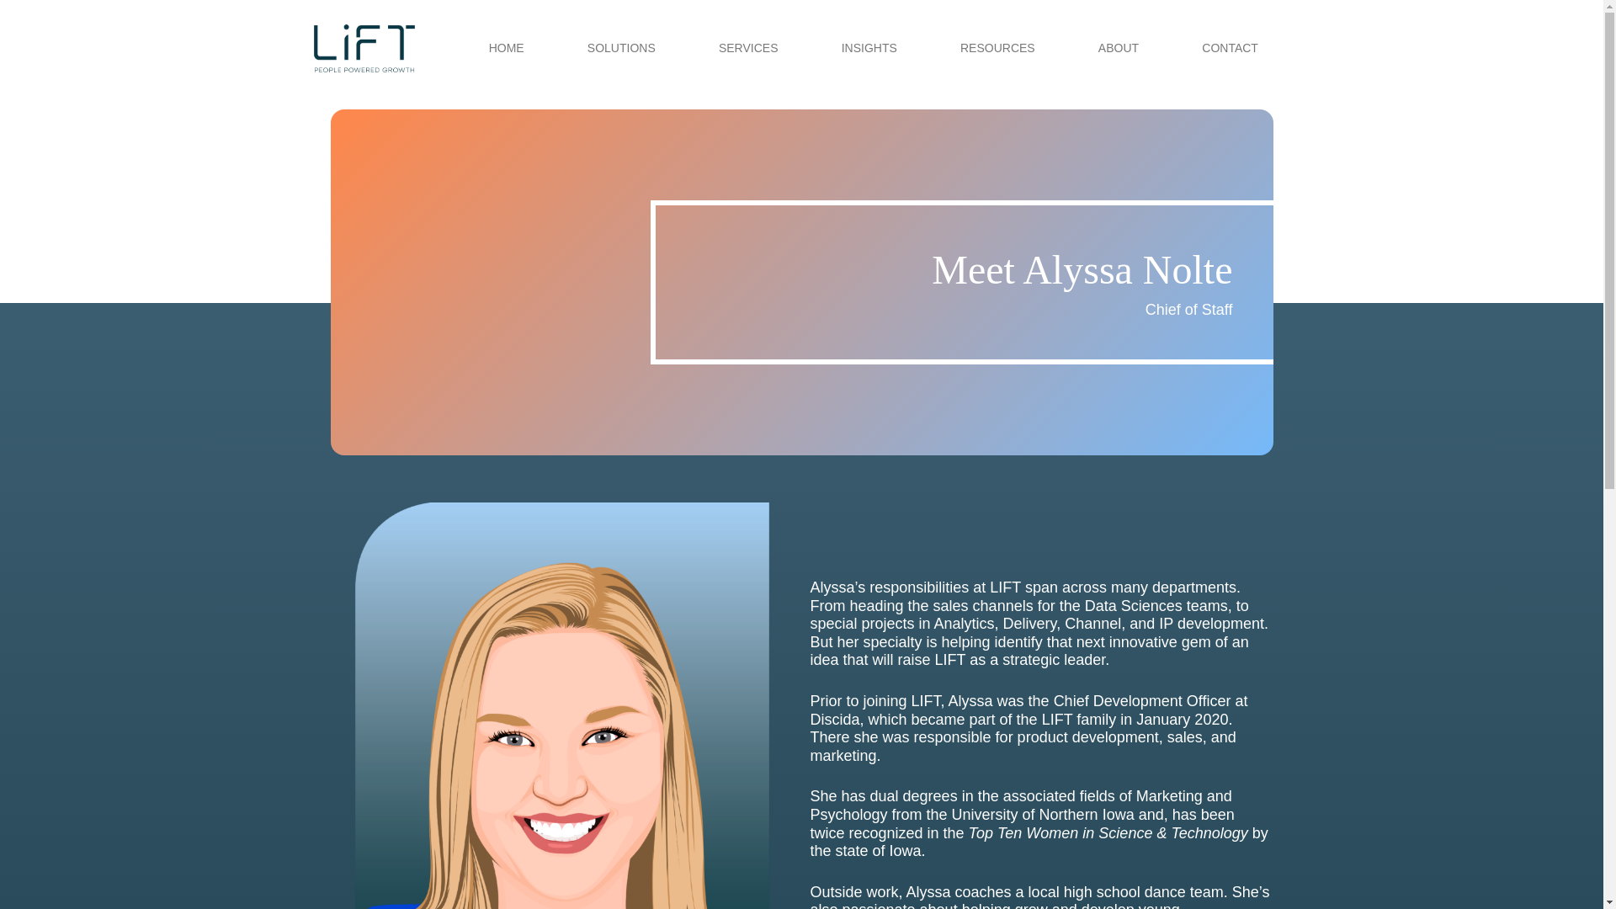 This screenshot has height=909, width=1616. What do you see at coordinates (507, 49) in the screenshot?
I see `HOME` at bounding box center [507, 49].